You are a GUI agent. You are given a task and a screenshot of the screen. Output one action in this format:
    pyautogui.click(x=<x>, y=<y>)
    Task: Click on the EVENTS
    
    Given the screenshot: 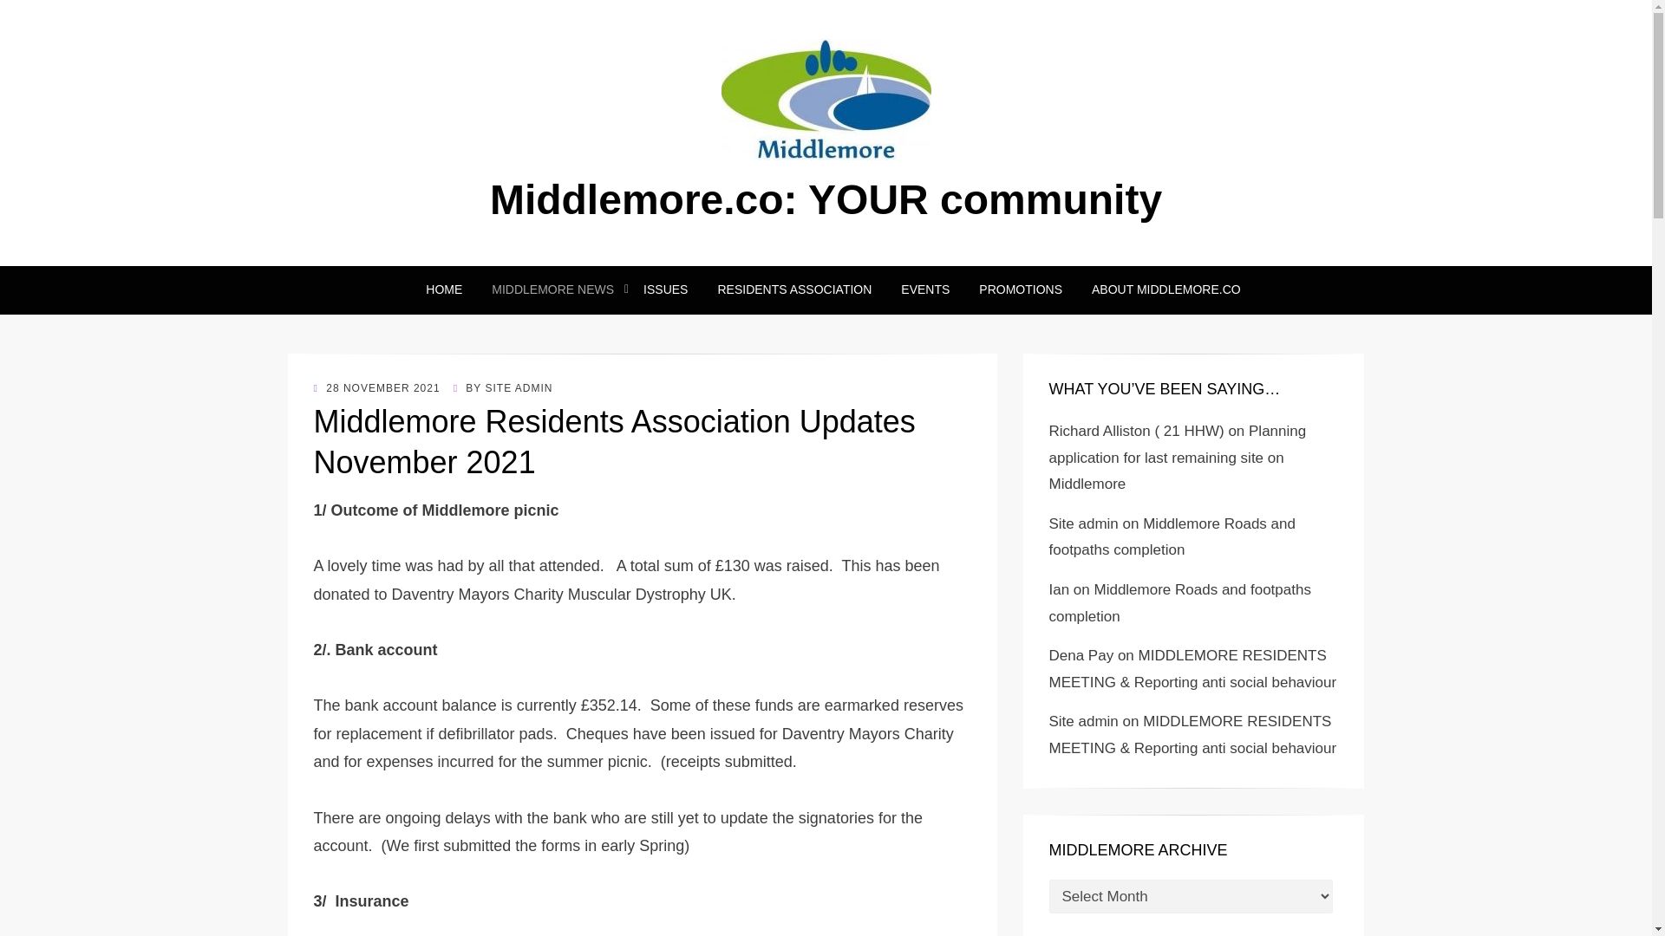 What is the action you would take?
    pyautogui.click(x=924, y=289)
    